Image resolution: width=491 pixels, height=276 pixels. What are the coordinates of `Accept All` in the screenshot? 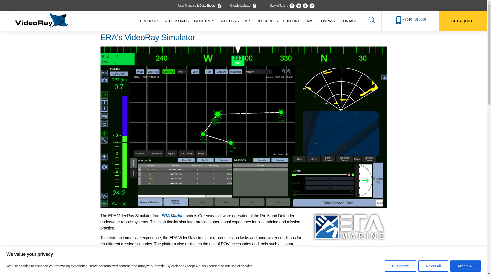 It's located at (465, 266).